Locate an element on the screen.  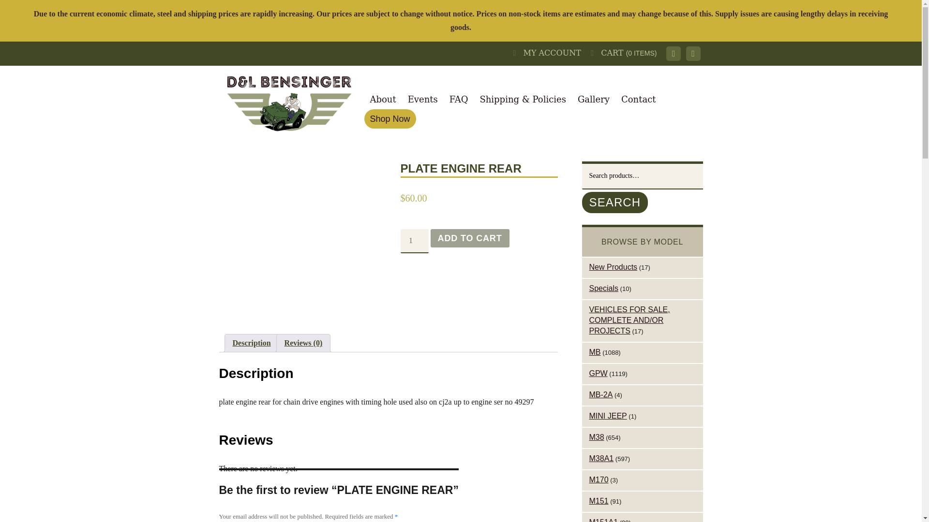
VIEW BASKET is located at coordinates (628, 53).